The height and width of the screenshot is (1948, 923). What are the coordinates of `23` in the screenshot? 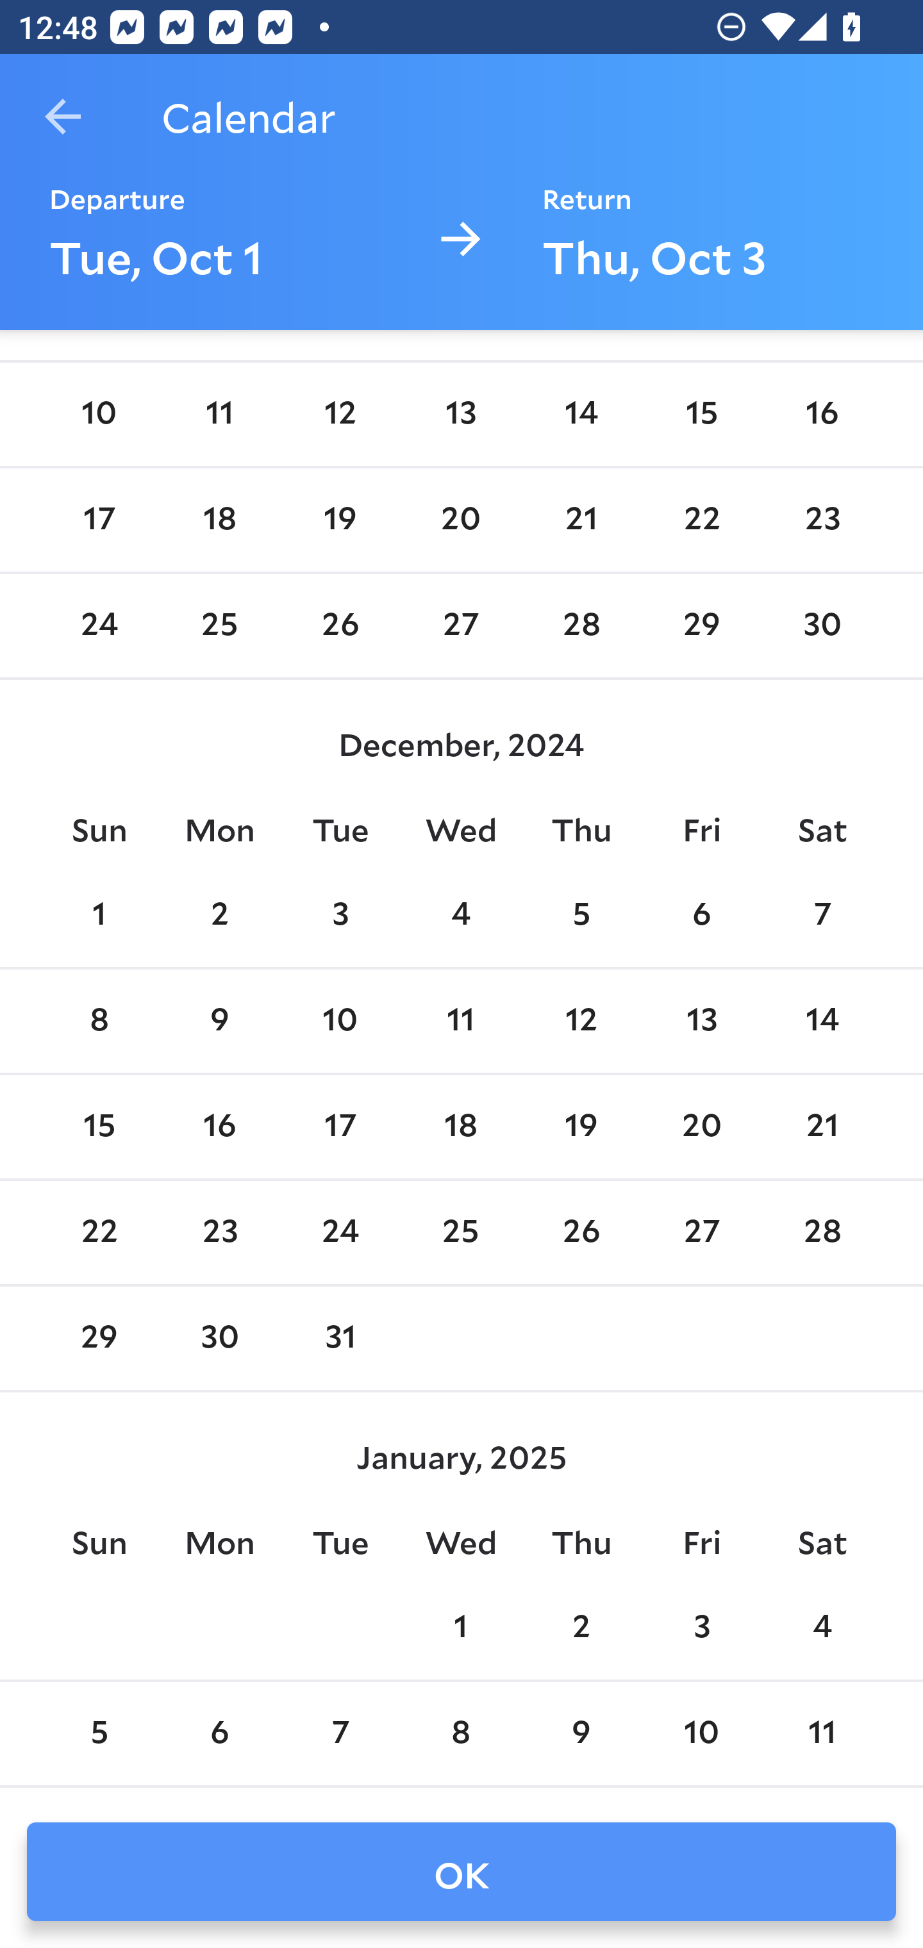 It's located at (220, 1233).